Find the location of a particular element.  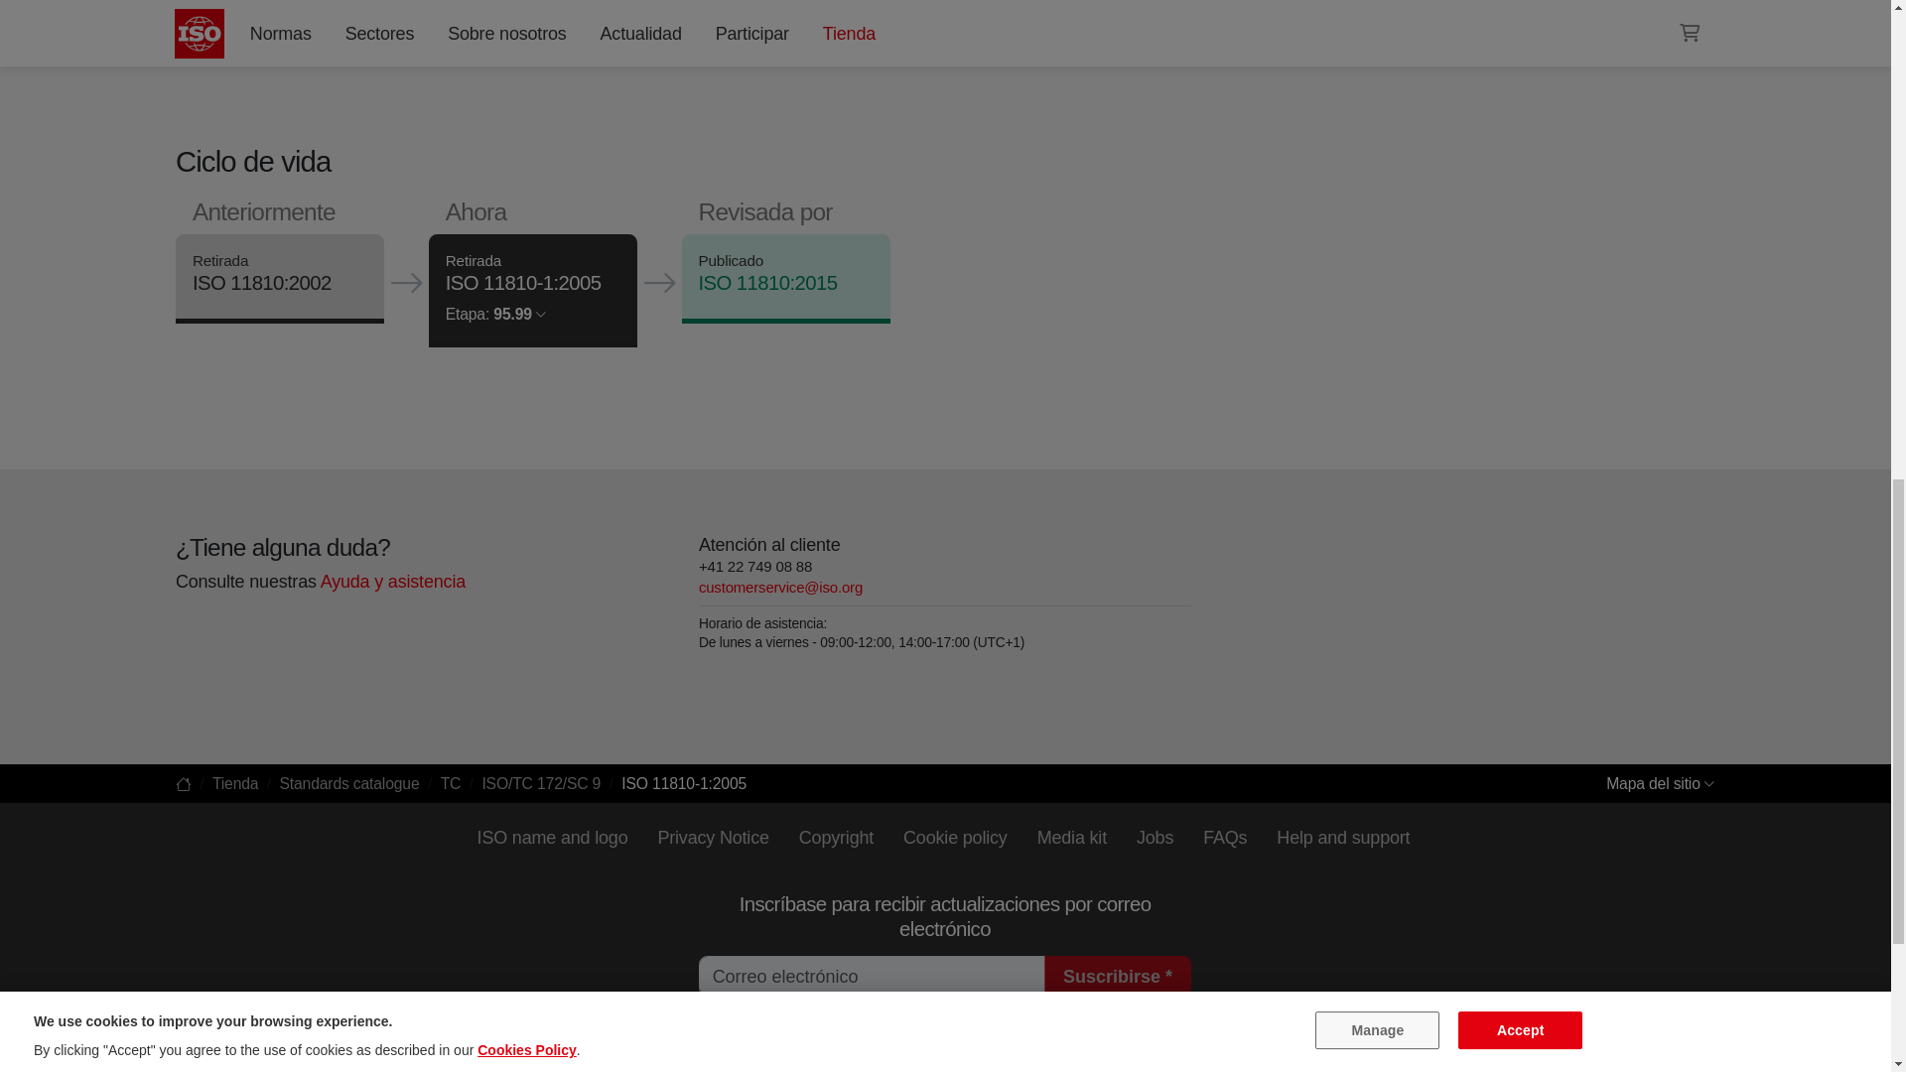

ISO 11810:2002 is located at coordinates (260, 282).